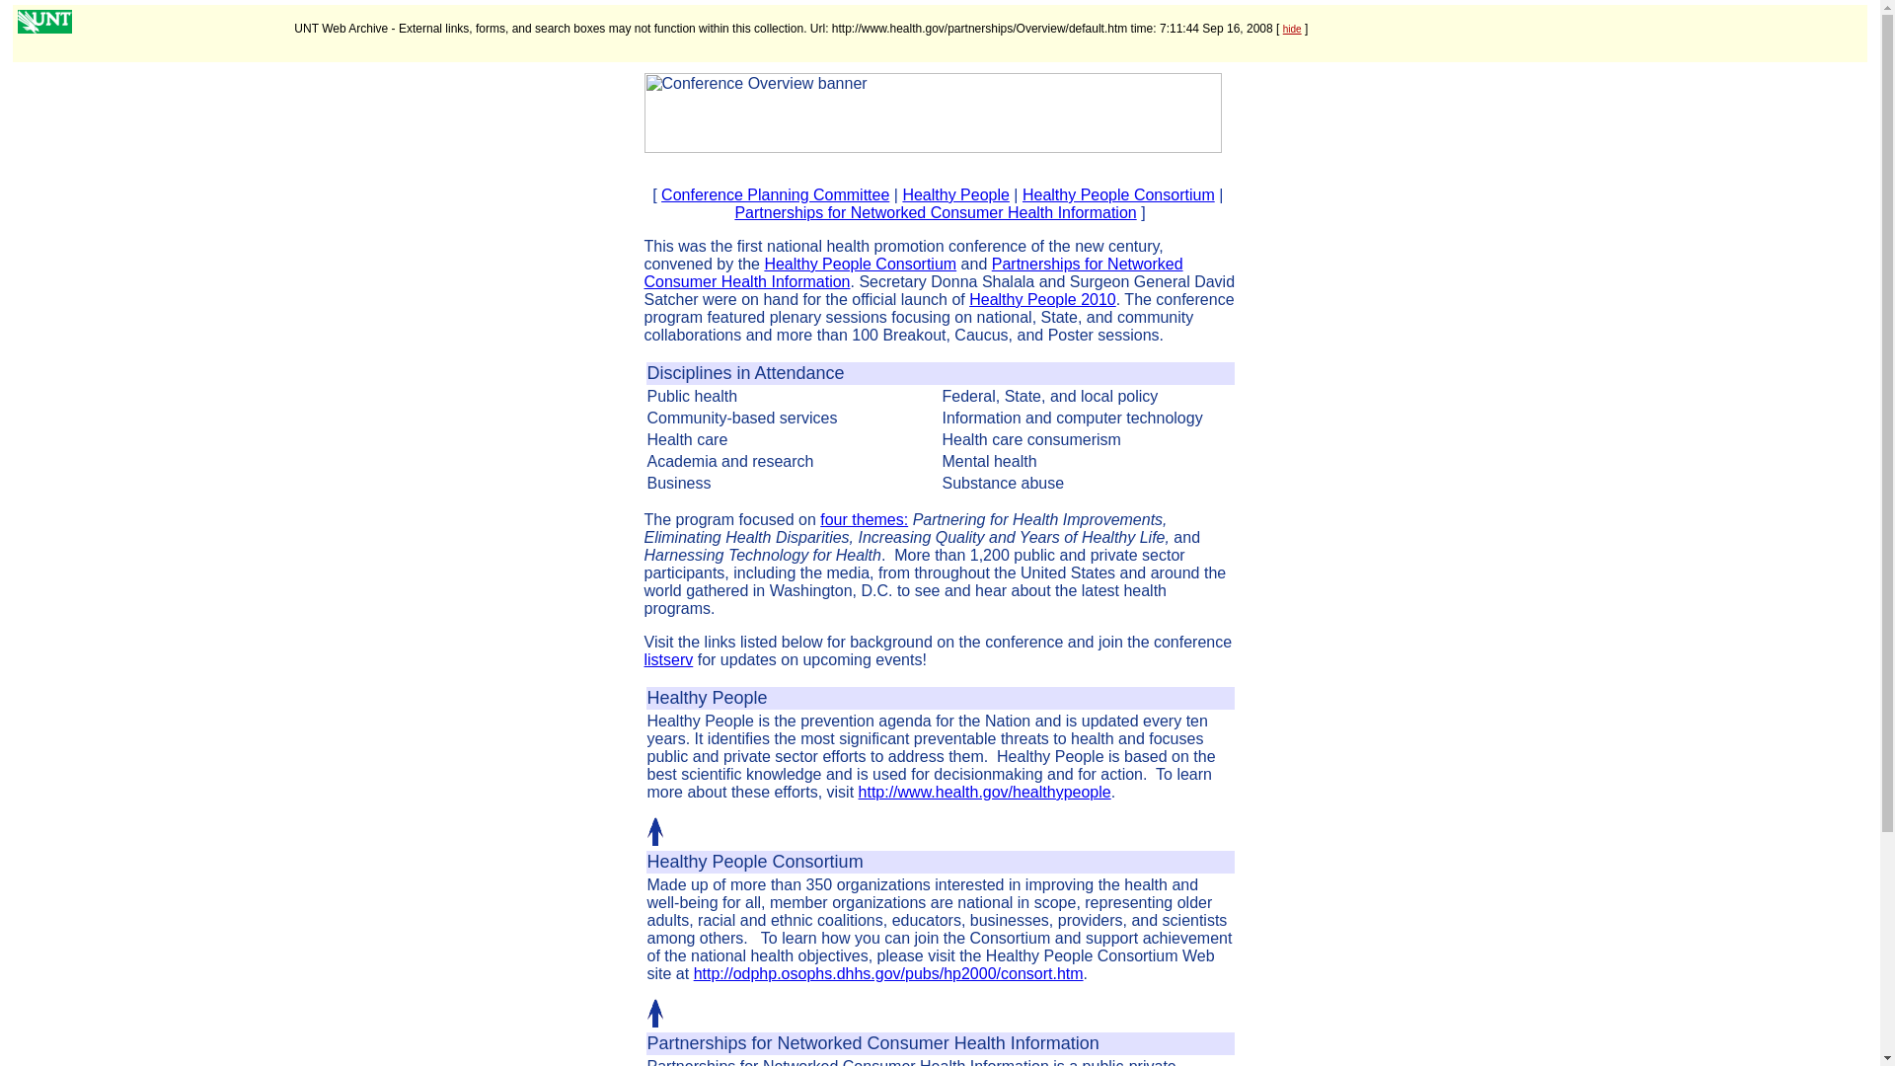 The width and height of the screenshot is (1895, 1066). I want to click on Healthy People, so click(955, 195).